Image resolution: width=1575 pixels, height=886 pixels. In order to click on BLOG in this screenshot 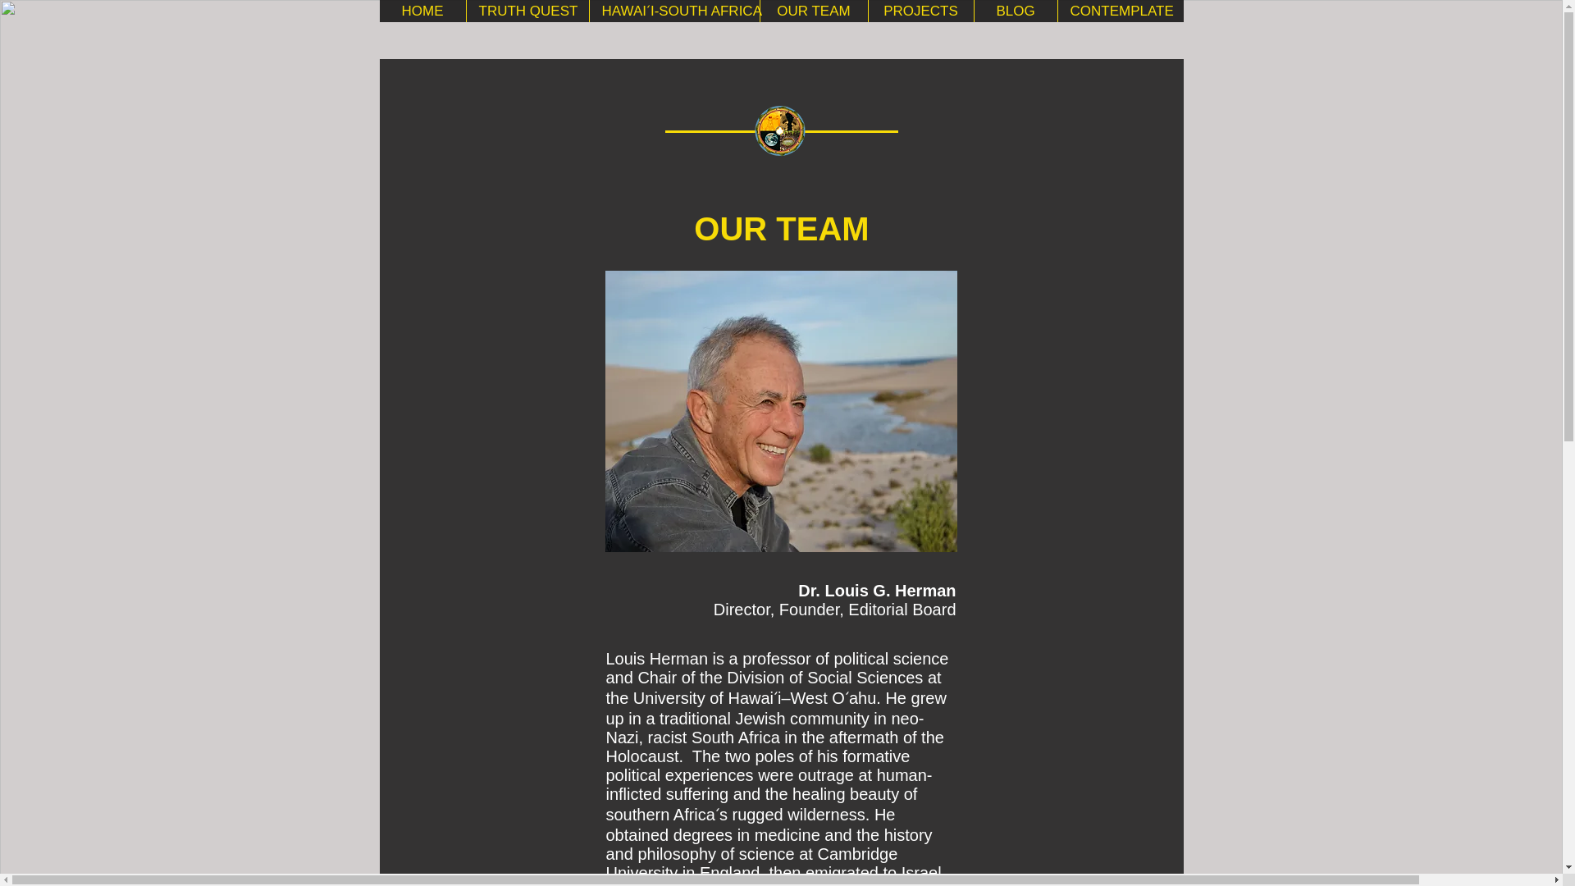, I will do `click(1015, 11)`.